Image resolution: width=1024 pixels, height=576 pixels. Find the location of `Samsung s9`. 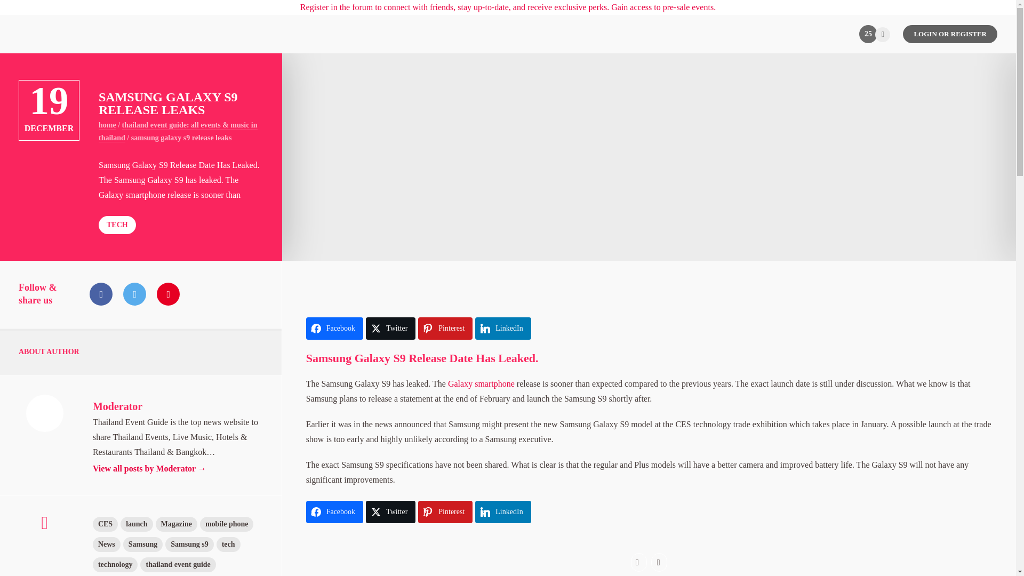

Samsung s9 is located at coordinates (189, 544).